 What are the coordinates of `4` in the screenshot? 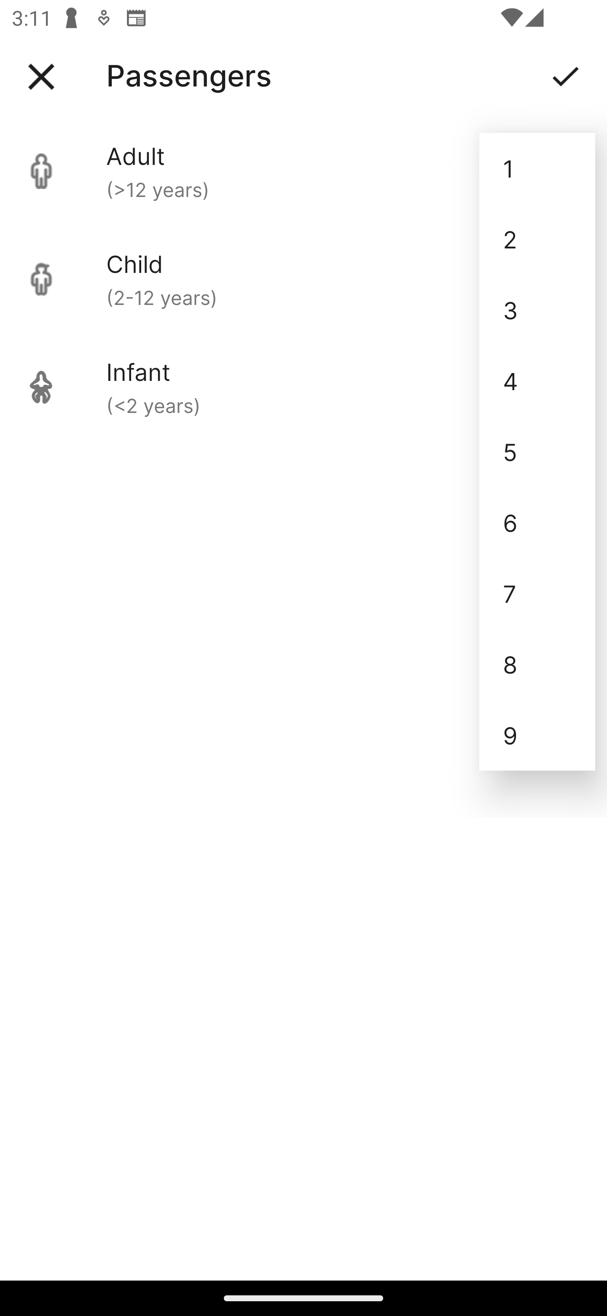 It's located at (537, 380).